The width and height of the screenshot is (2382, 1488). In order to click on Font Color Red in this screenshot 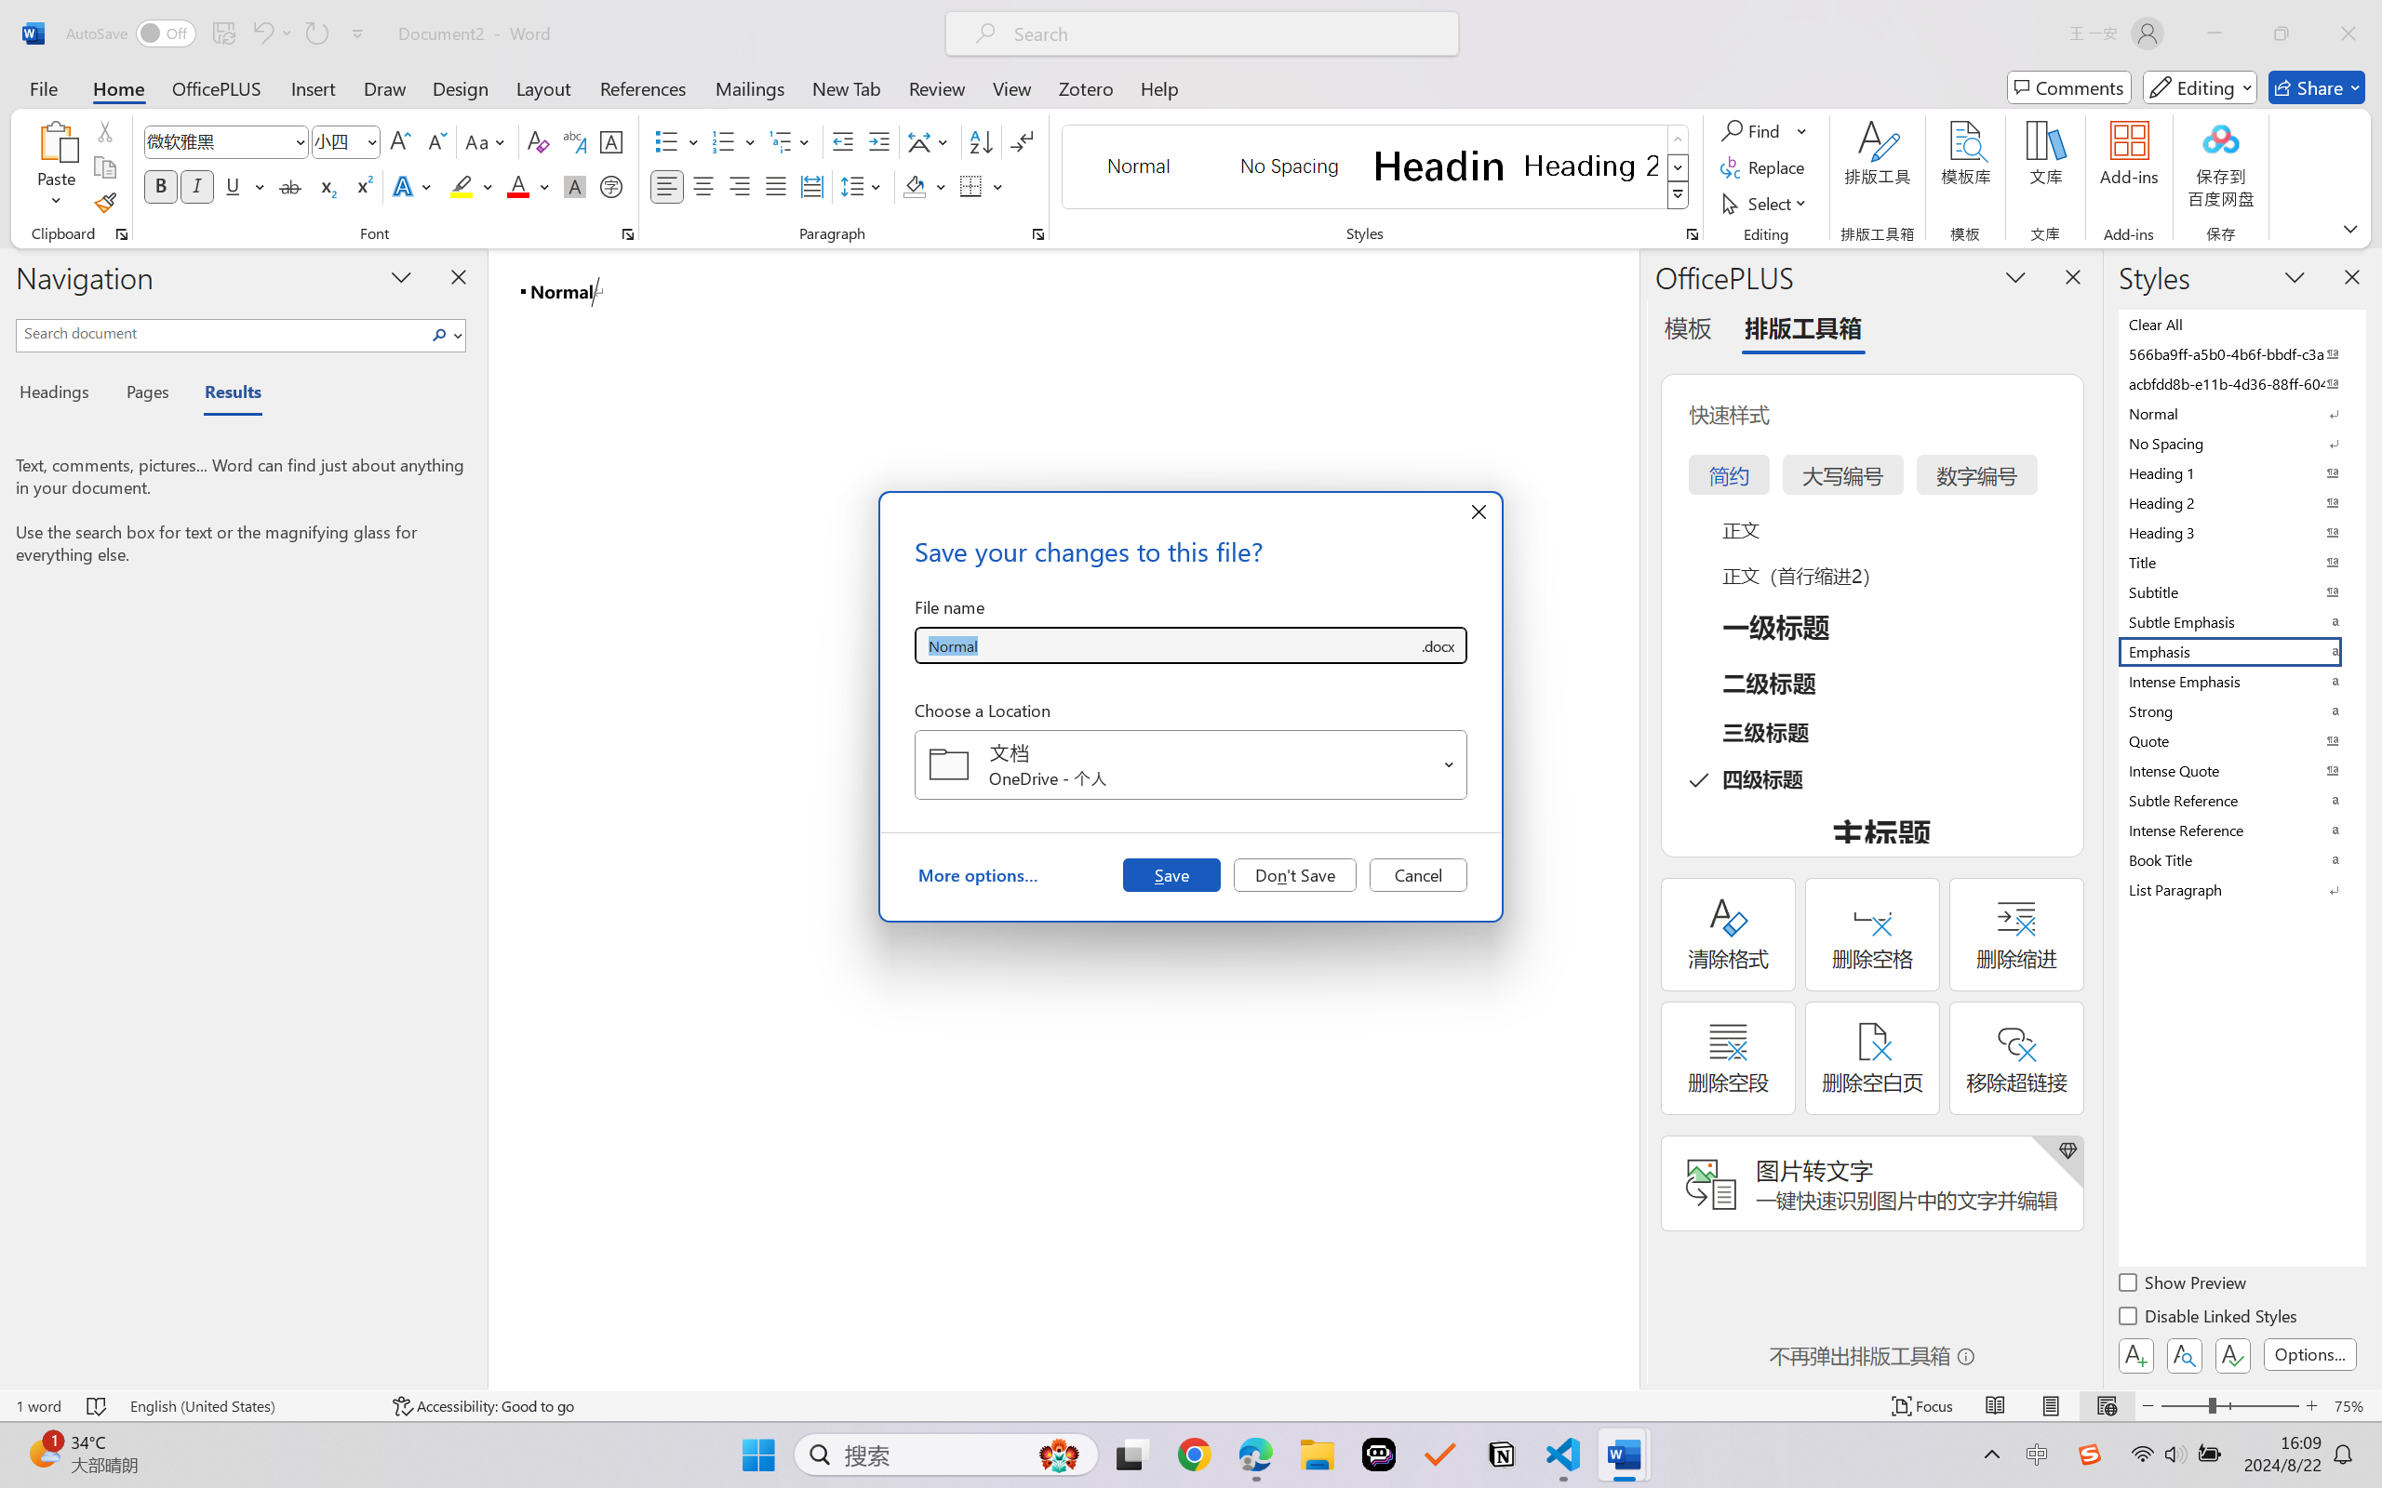, I will do `click(519, 186)`.